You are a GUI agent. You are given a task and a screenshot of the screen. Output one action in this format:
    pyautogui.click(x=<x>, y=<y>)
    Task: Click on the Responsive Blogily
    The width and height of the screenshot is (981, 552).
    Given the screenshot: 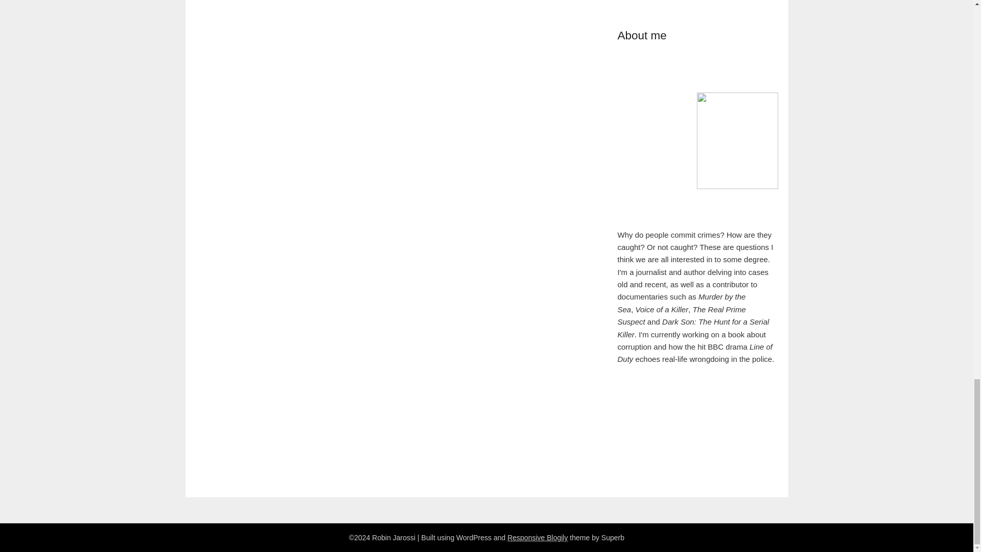 What is the action you would take?
    pyautogui.click(x=538, y=538)
    